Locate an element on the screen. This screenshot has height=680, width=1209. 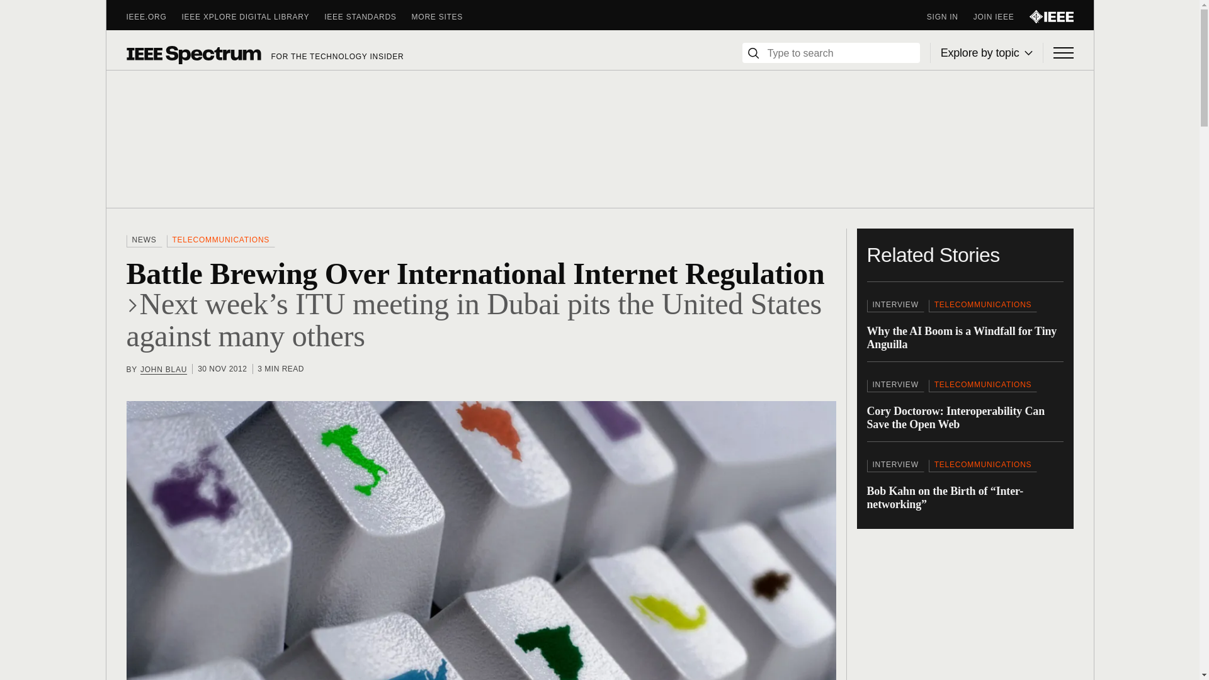
Search is located at coordinates (753, 53).